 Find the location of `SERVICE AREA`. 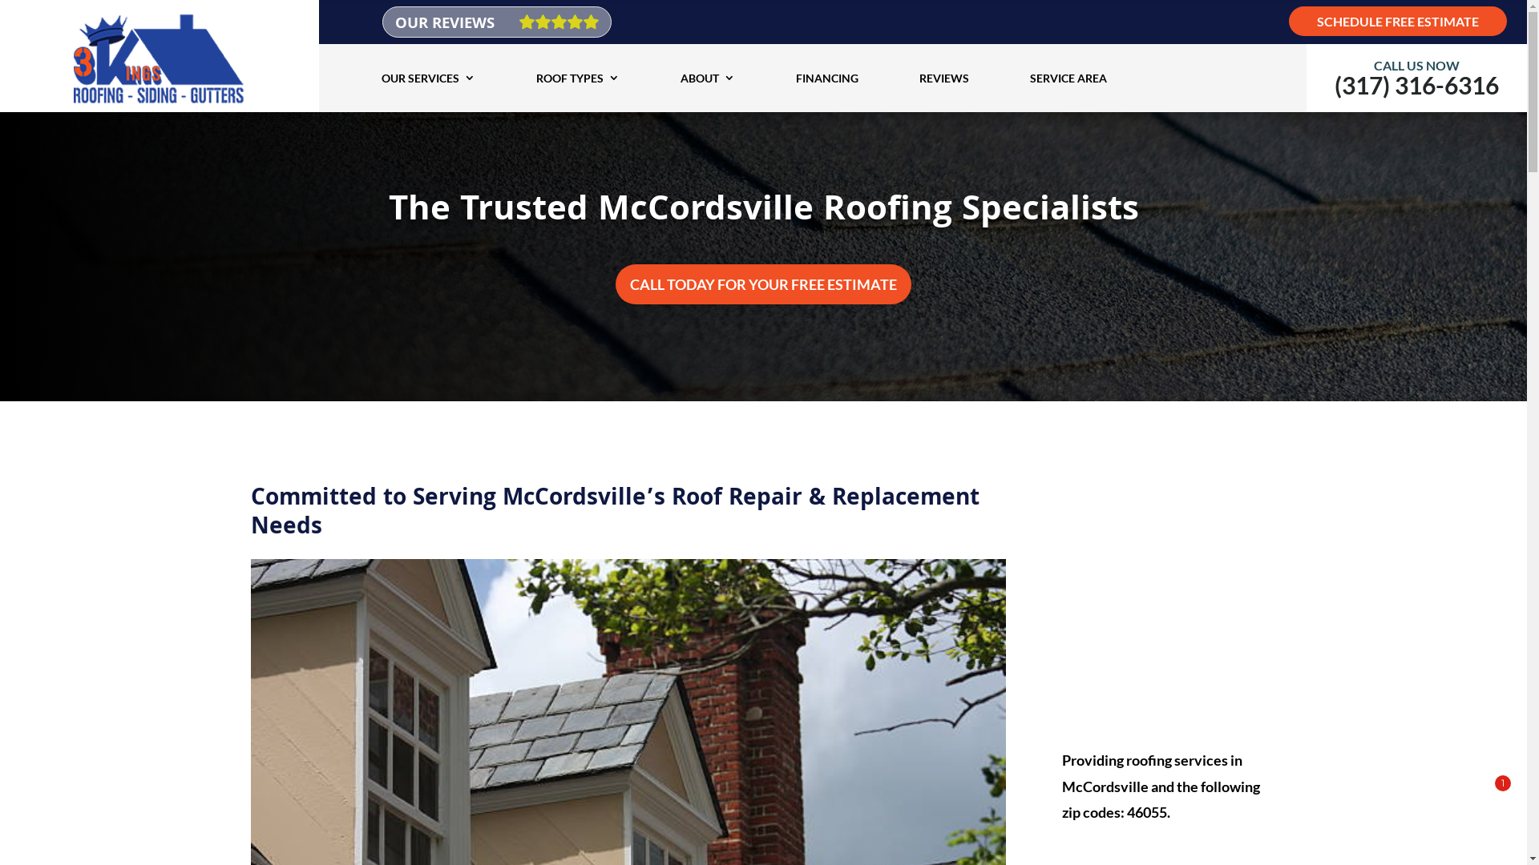

SERVICE AREA is located at coordinates (1068, 78).